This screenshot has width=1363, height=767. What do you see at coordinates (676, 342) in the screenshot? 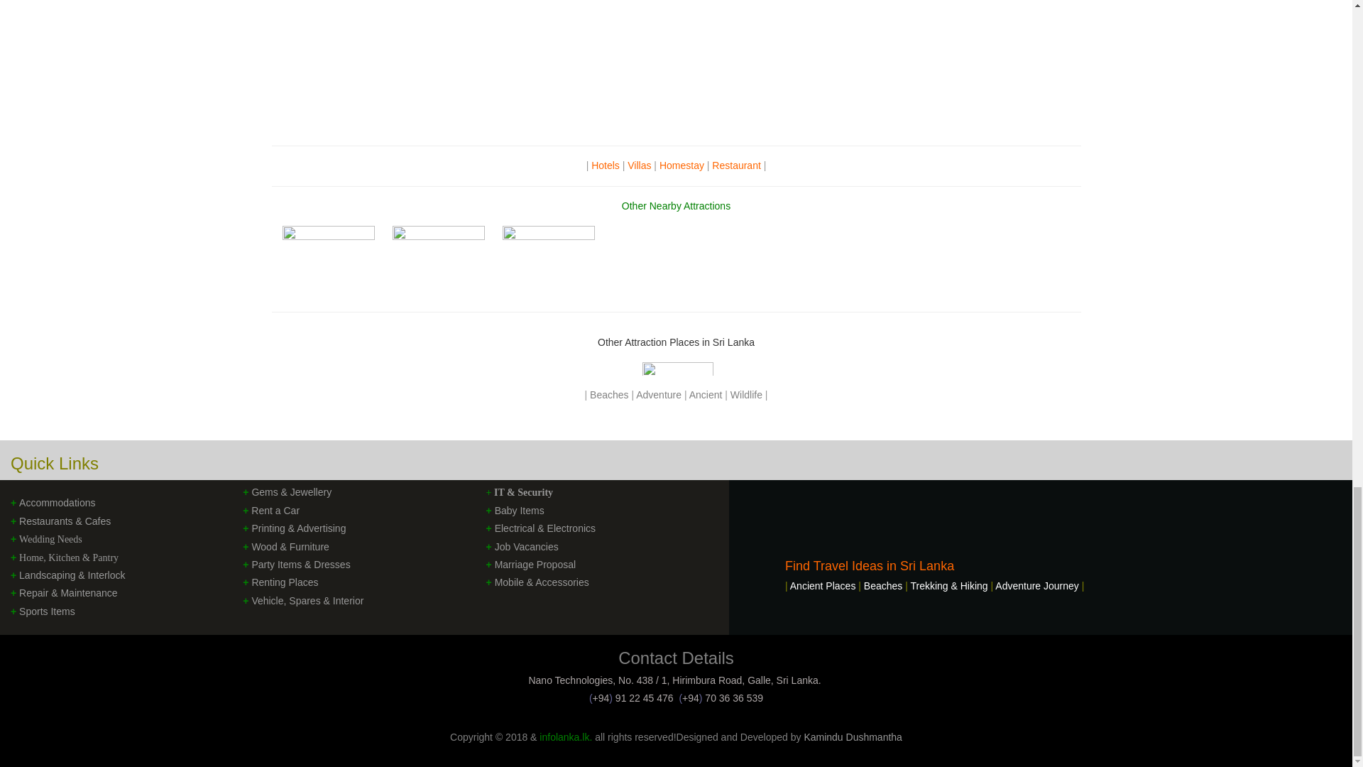
I see `Other Attraction Places in Sri Lanka` at bounding box center [676, 342].